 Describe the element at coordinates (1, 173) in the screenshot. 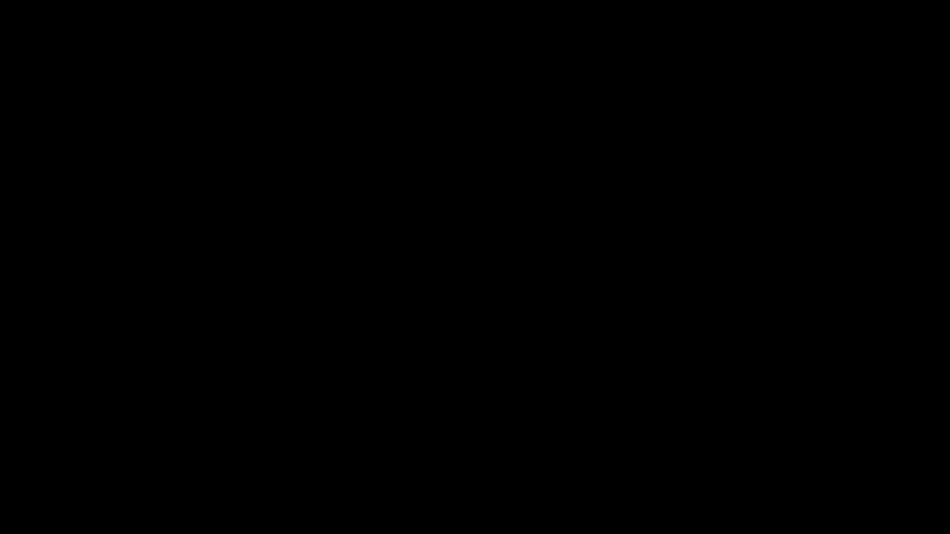

I see ` ` at that location.